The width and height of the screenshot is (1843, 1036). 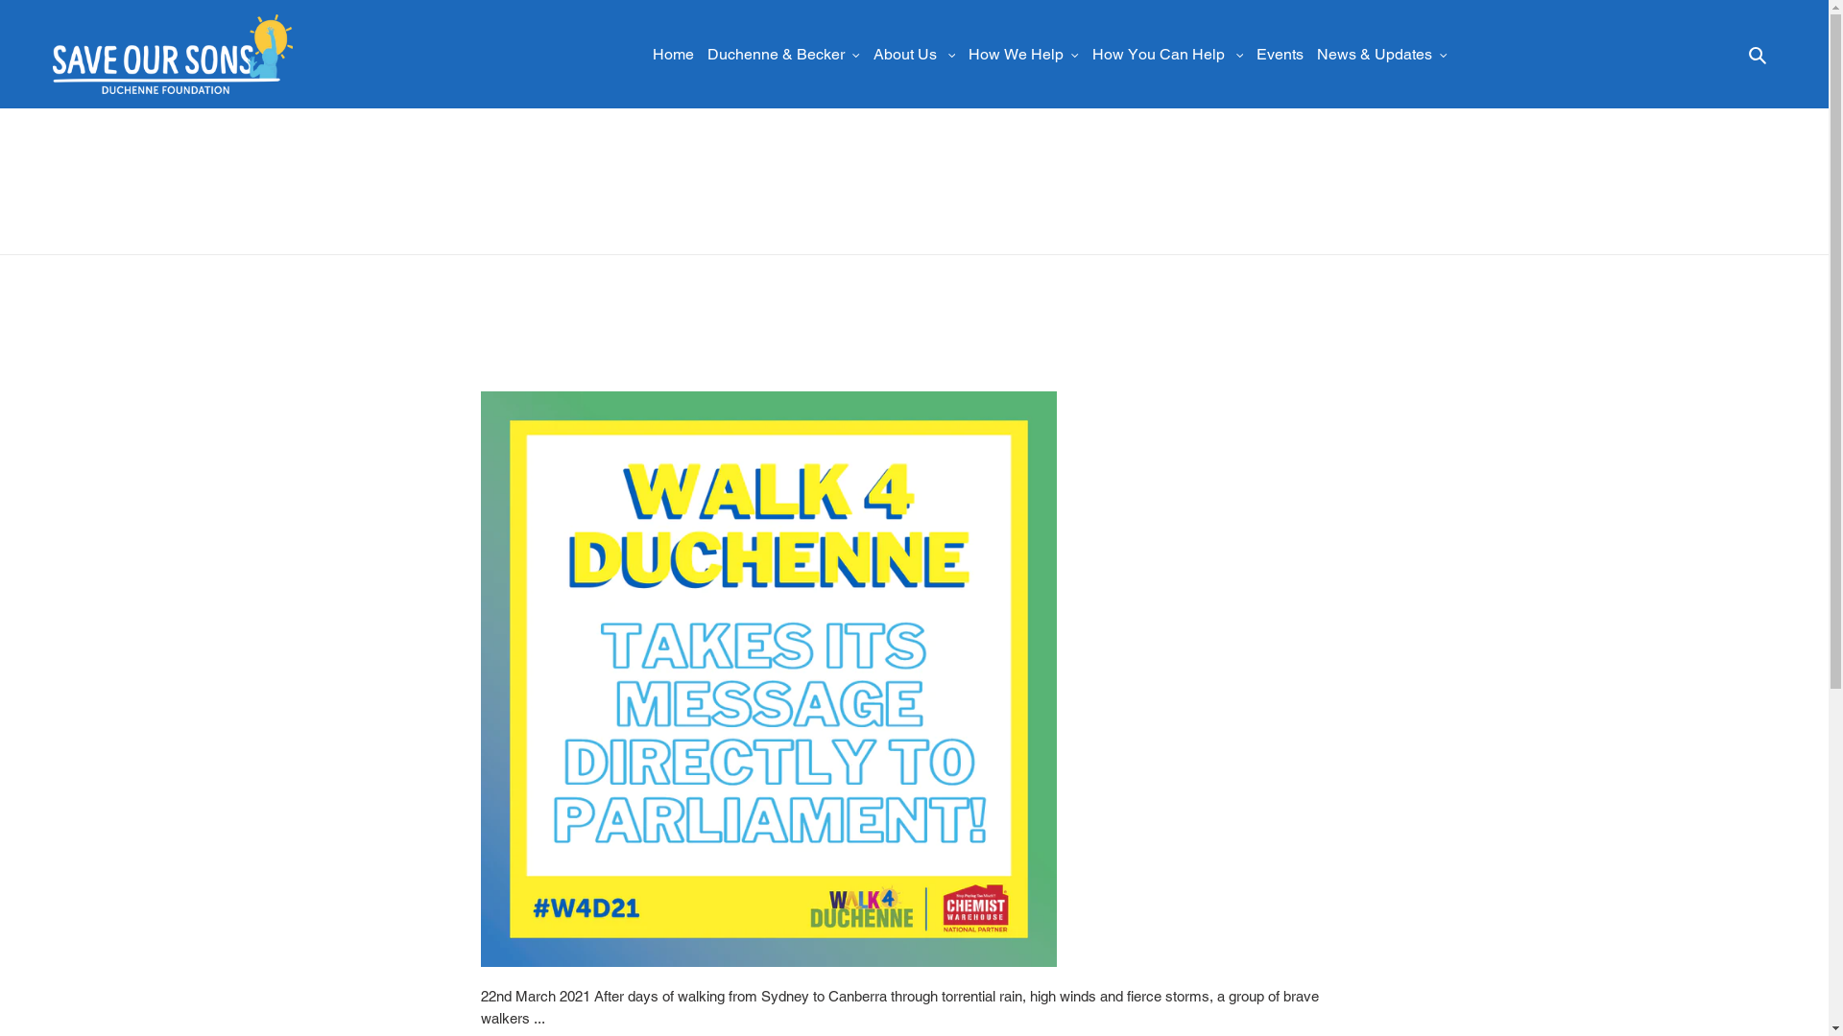 What do you see at coordinates (1281, 55) in the screenshot?
I see `Events` at bounding box center [1281, 55].